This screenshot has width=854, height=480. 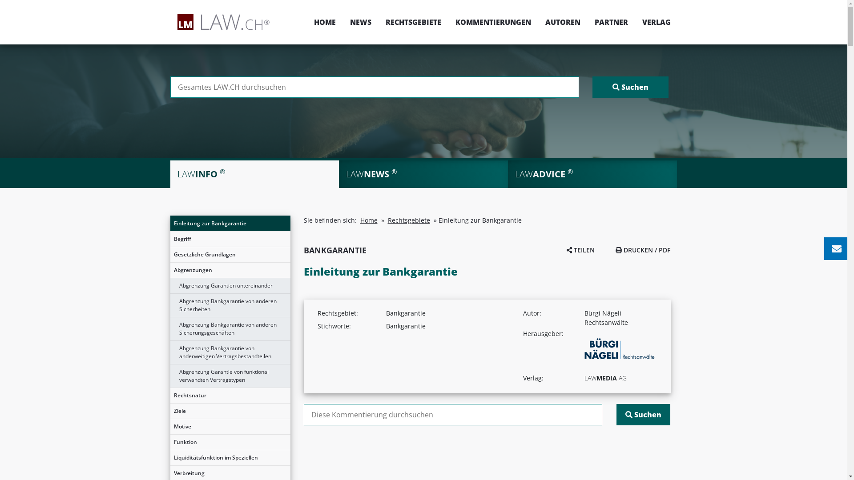 What do you see at coordinates (611, 22) in the screenshot?
I see `PARTNER` at bounding box center [611, 22].